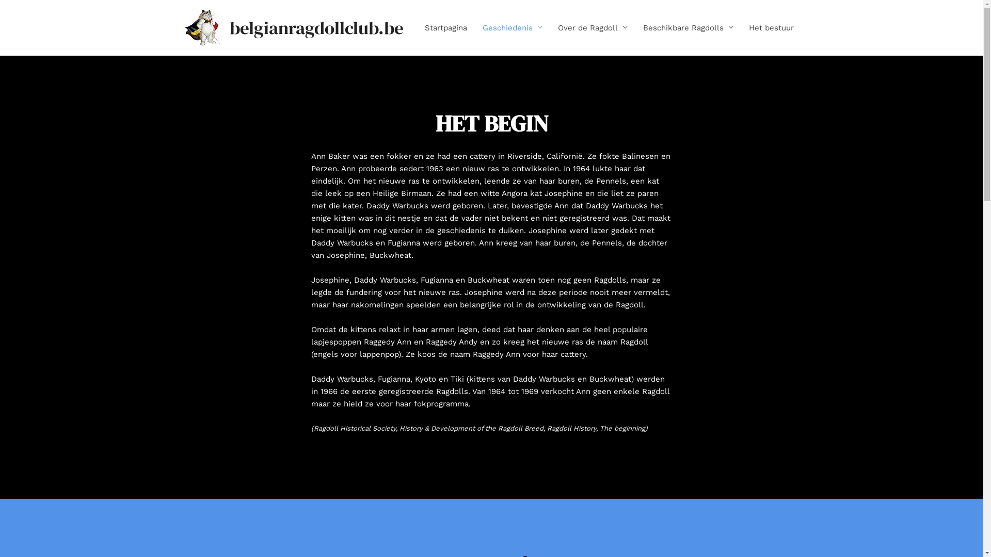 This screenshot has width=991, height=557. What do you see at coordinates (446, 28) in the screenshot?
I see `Startpagina` at bounding box center [446, 28].